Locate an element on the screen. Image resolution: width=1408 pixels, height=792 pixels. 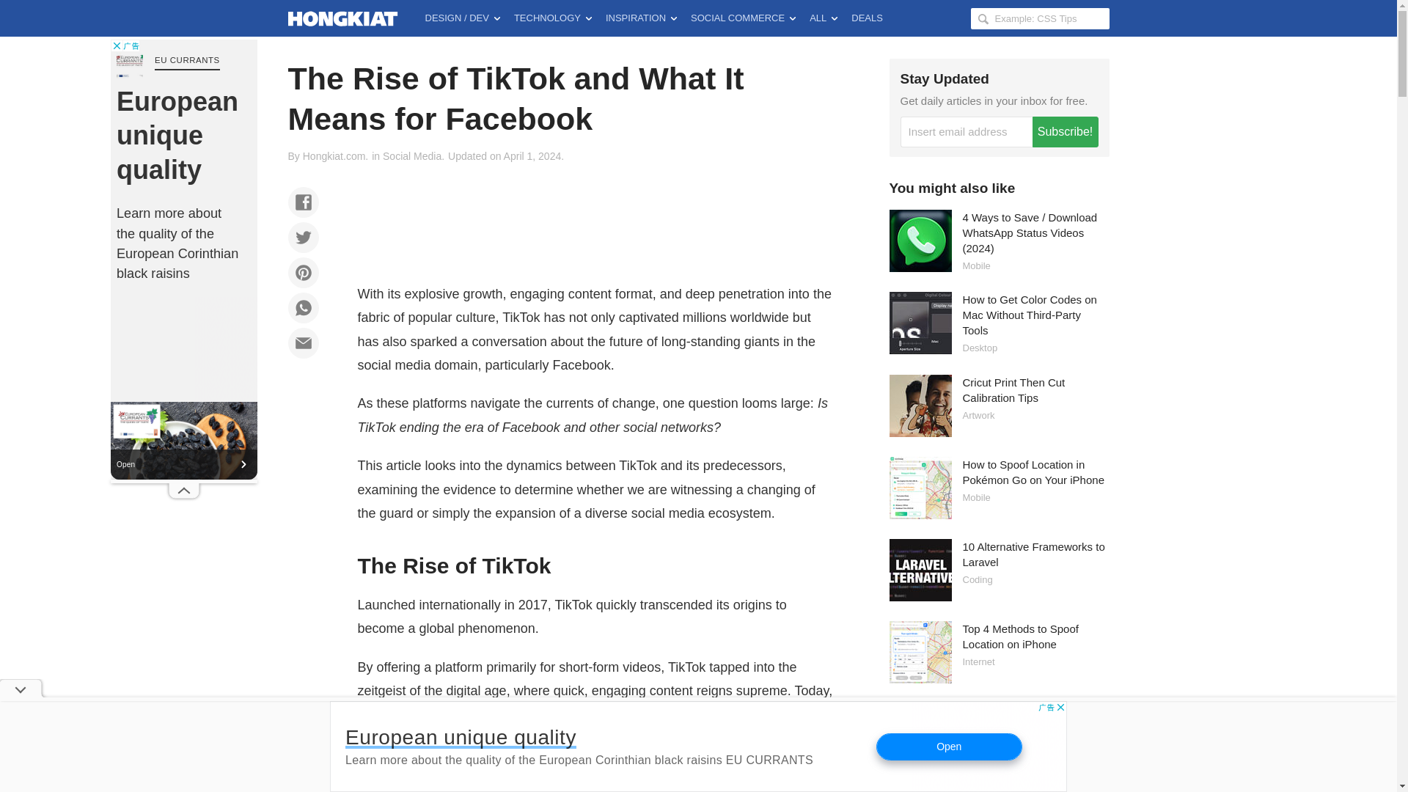
Advertisement is located at coordinates (595, 779).